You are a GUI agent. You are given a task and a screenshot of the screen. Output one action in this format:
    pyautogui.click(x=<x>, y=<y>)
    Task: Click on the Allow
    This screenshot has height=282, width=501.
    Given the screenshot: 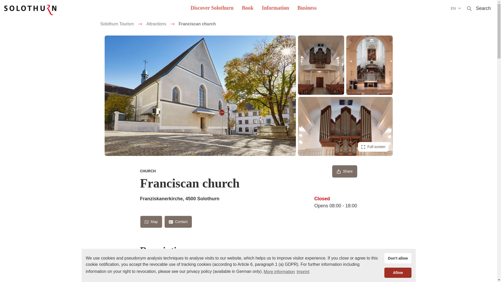 What is the action you would take?
    pyautogui.click(x=398, y=272)
    